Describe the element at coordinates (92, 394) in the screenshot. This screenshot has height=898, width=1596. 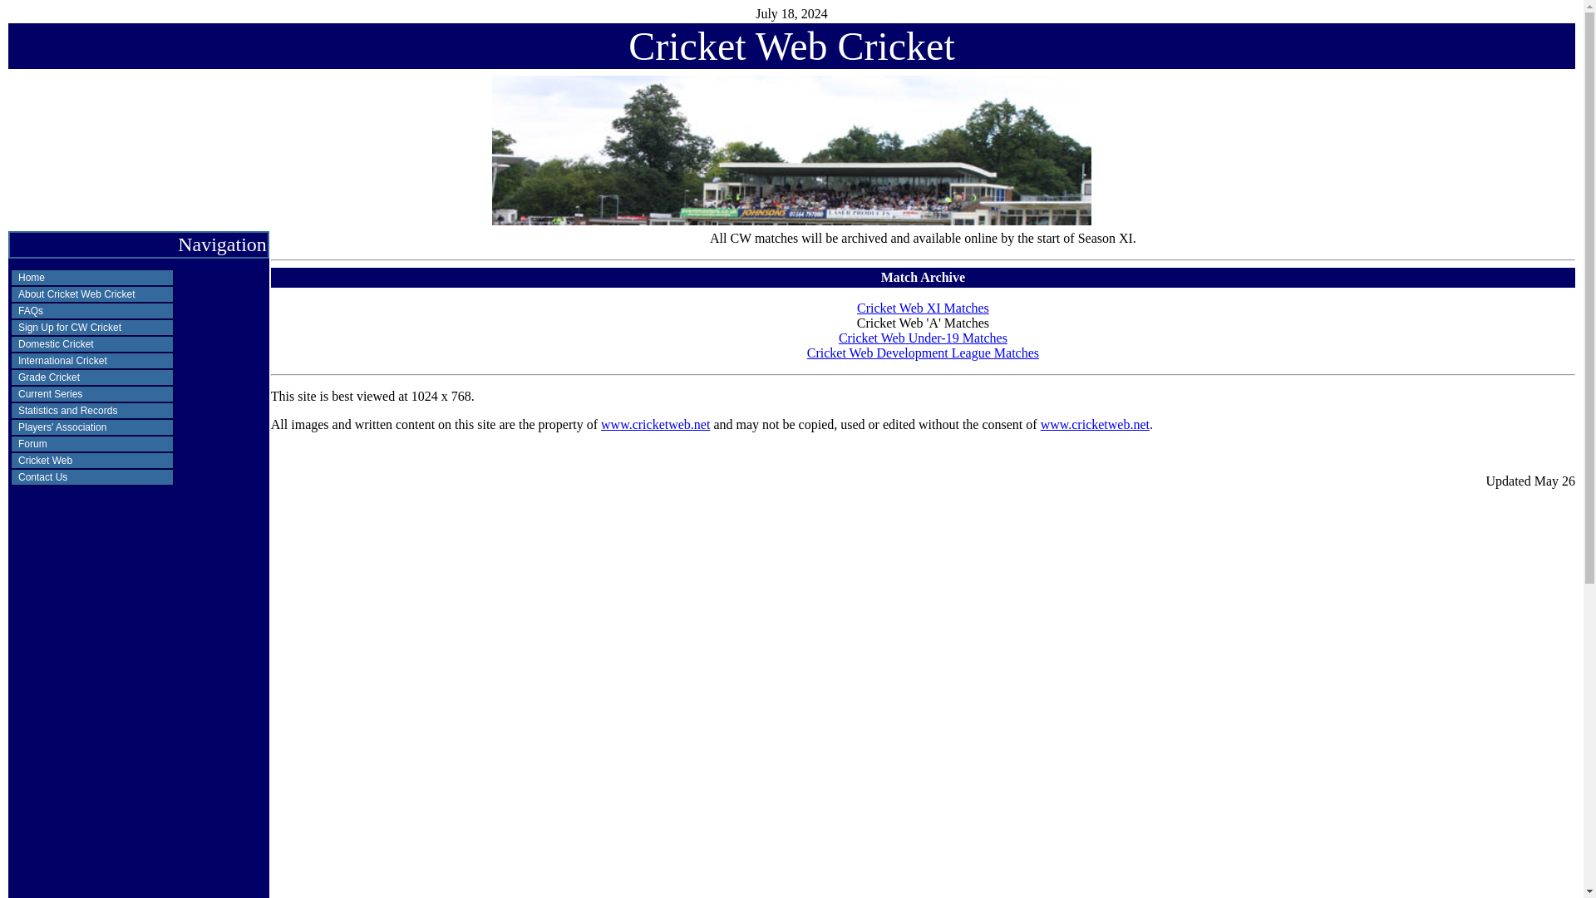
I see `Current Series` at that location.